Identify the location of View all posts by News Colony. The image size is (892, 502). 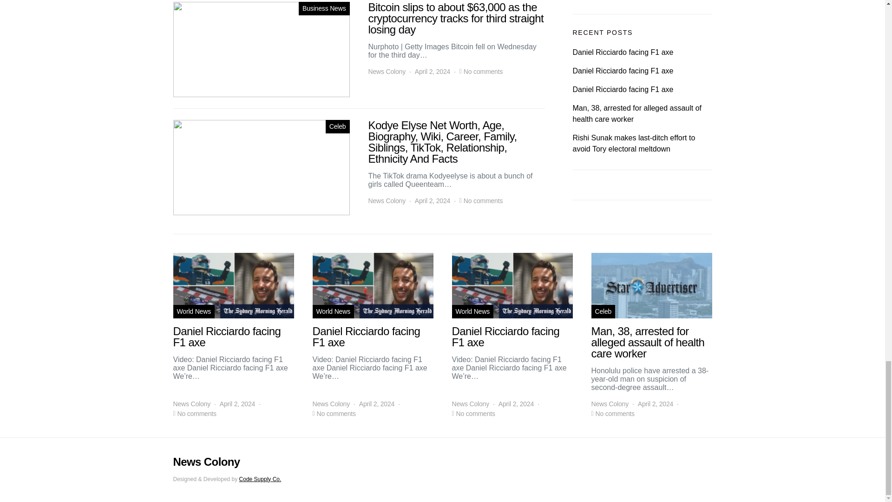
(610, 404).